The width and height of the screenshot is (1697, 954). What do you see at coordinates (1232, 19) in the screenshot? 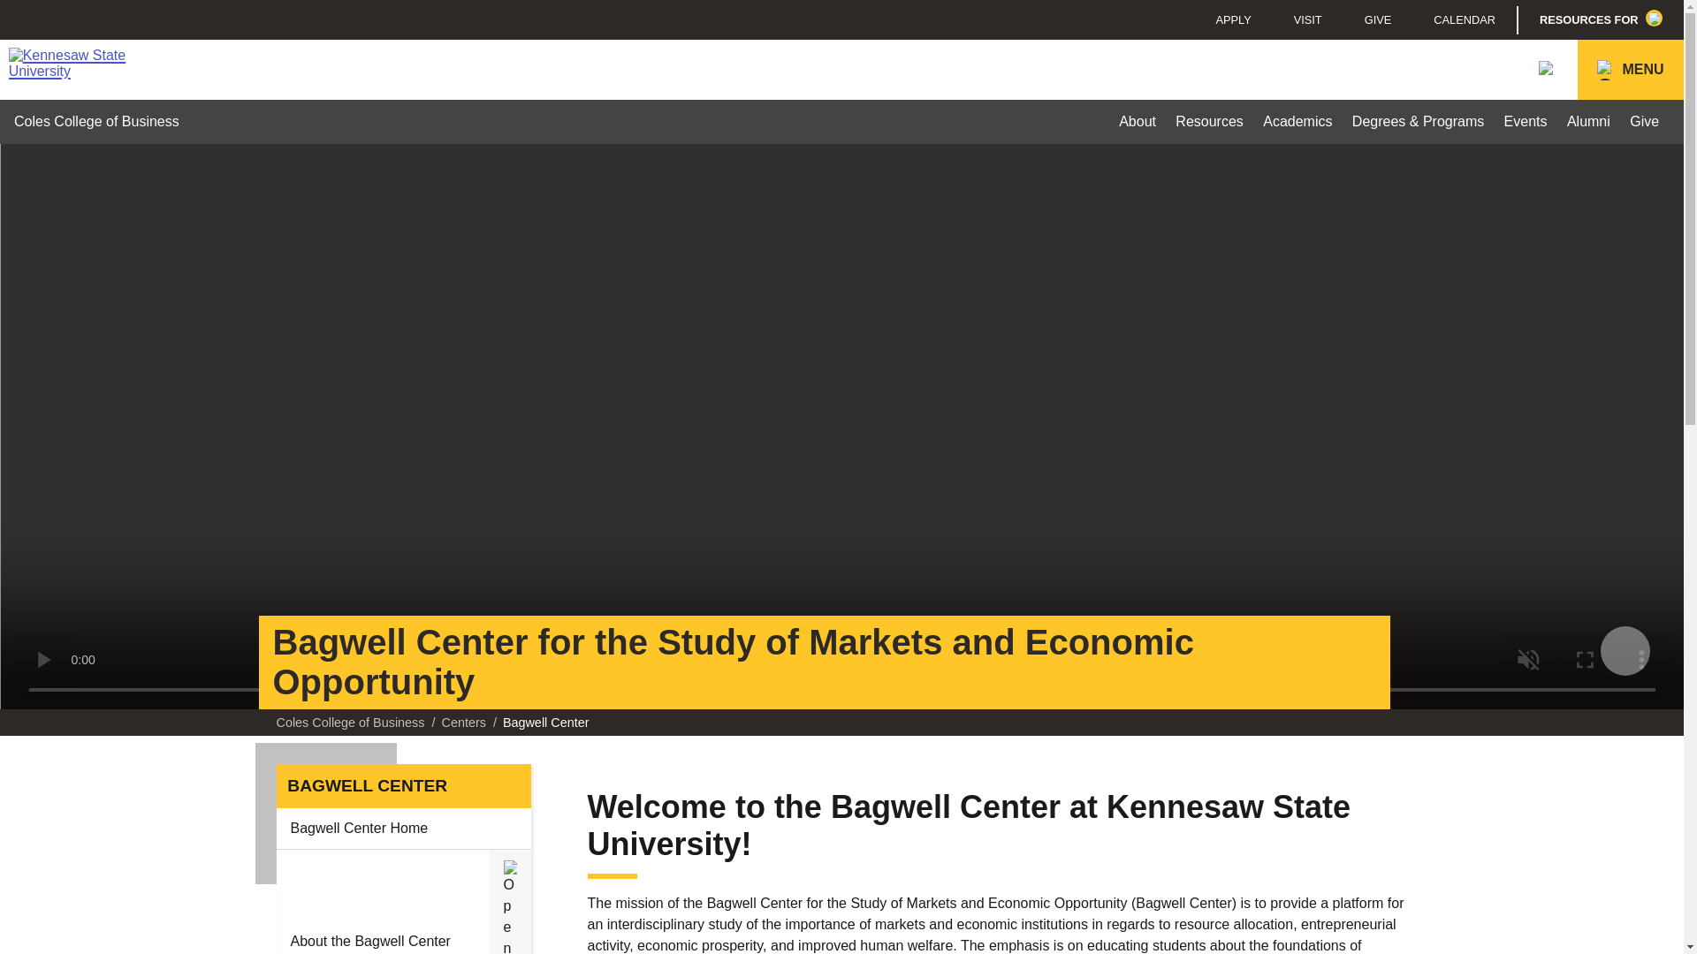
I see `APPLY` at bounding box center [1232, 19].